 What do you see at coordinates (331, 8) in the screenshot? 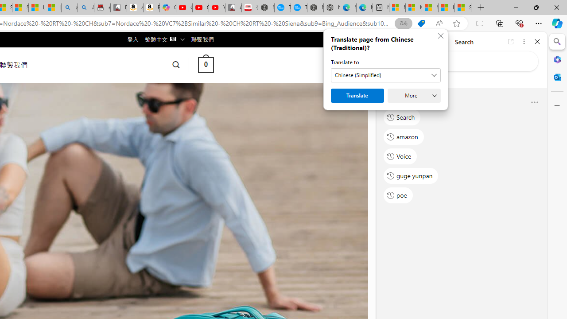
I see `Nordace - Nordace has arrived Hong Kong` at bounding box center [331, 8].